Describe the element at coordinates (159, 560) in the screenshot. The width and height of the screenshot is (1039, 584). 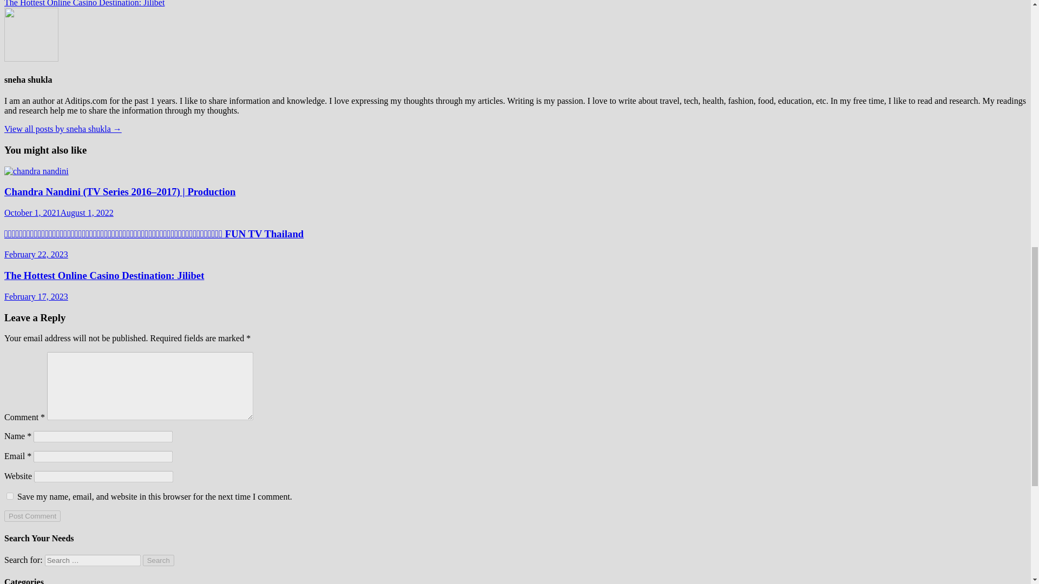
I see `Search` at that location.